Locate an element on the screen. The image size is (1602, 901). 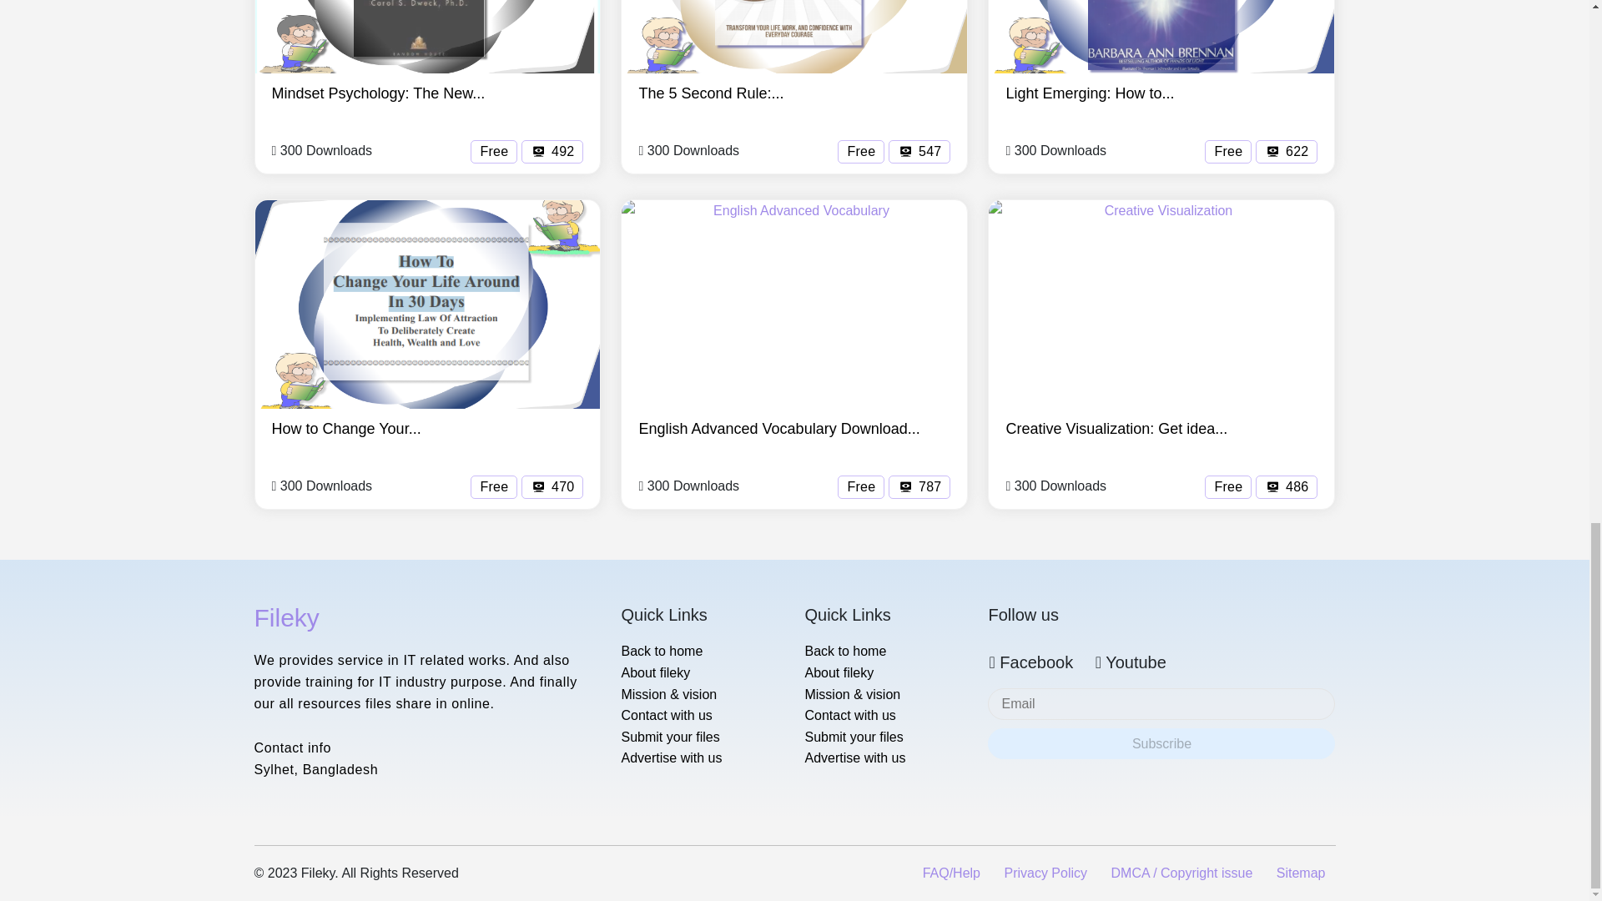
Subscribe is located at coordinates (1161, 744).